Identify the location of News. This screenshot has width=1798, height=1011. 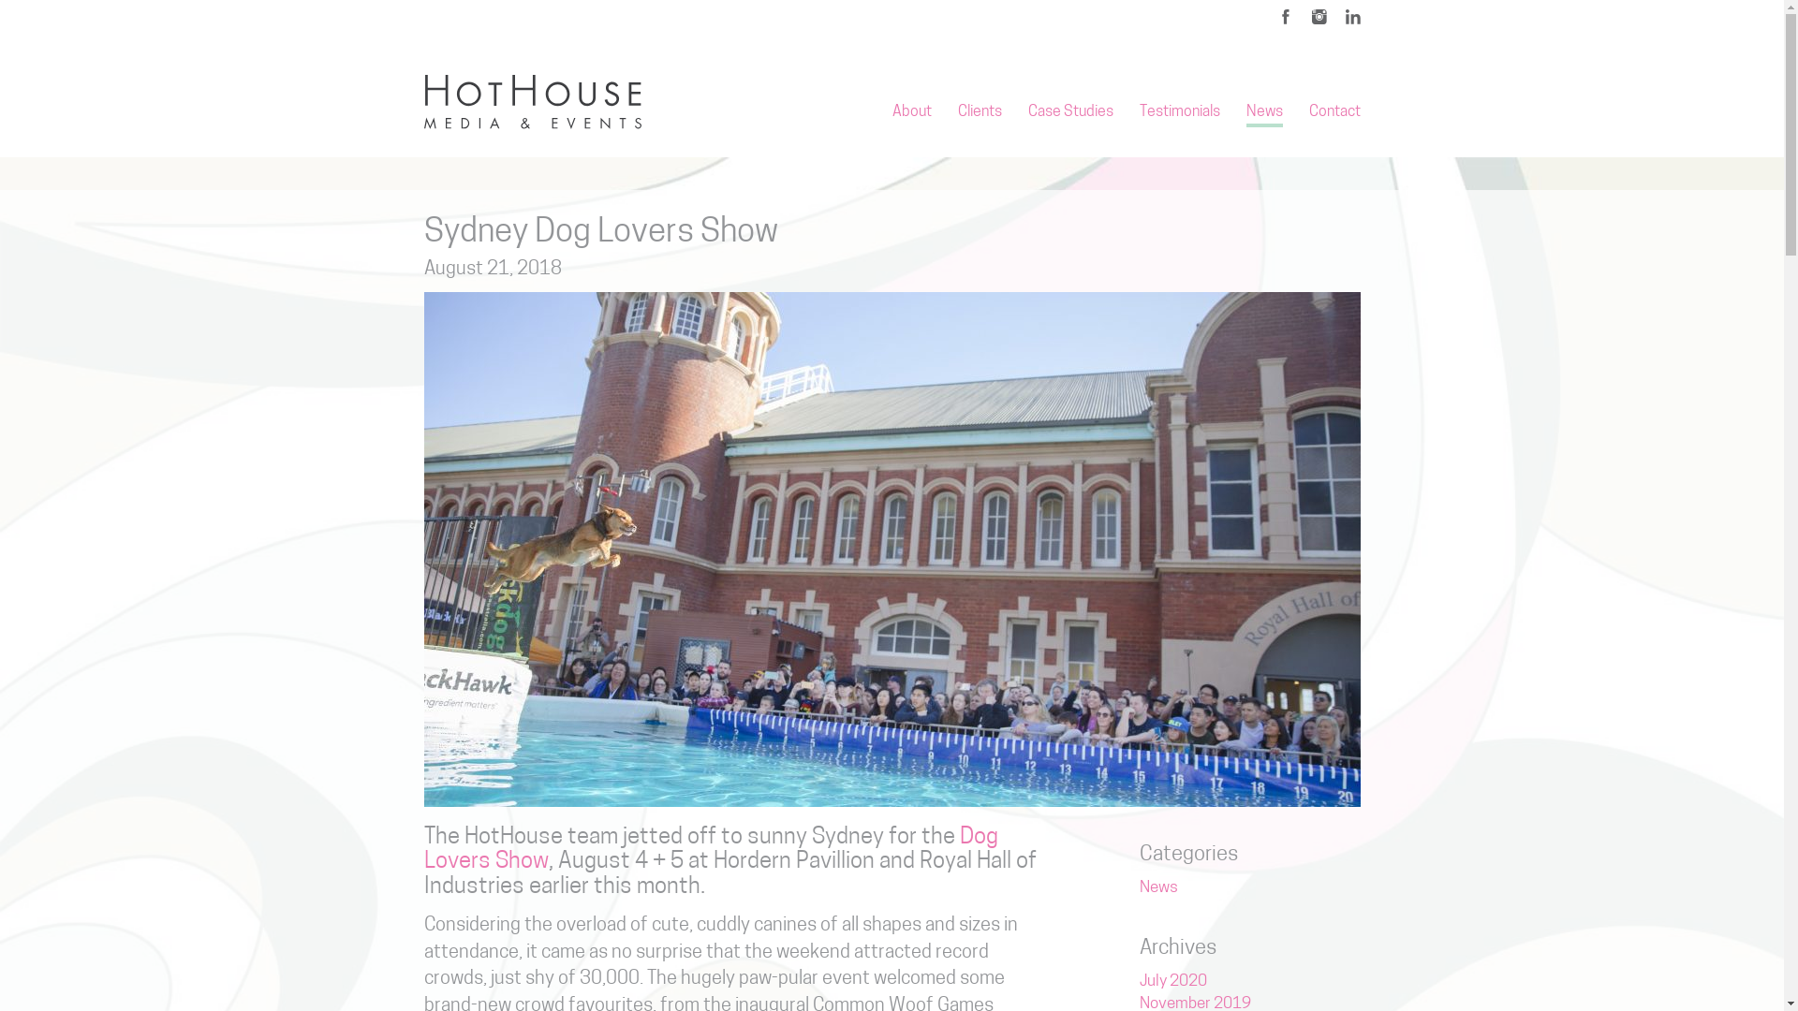
(1159, 887).